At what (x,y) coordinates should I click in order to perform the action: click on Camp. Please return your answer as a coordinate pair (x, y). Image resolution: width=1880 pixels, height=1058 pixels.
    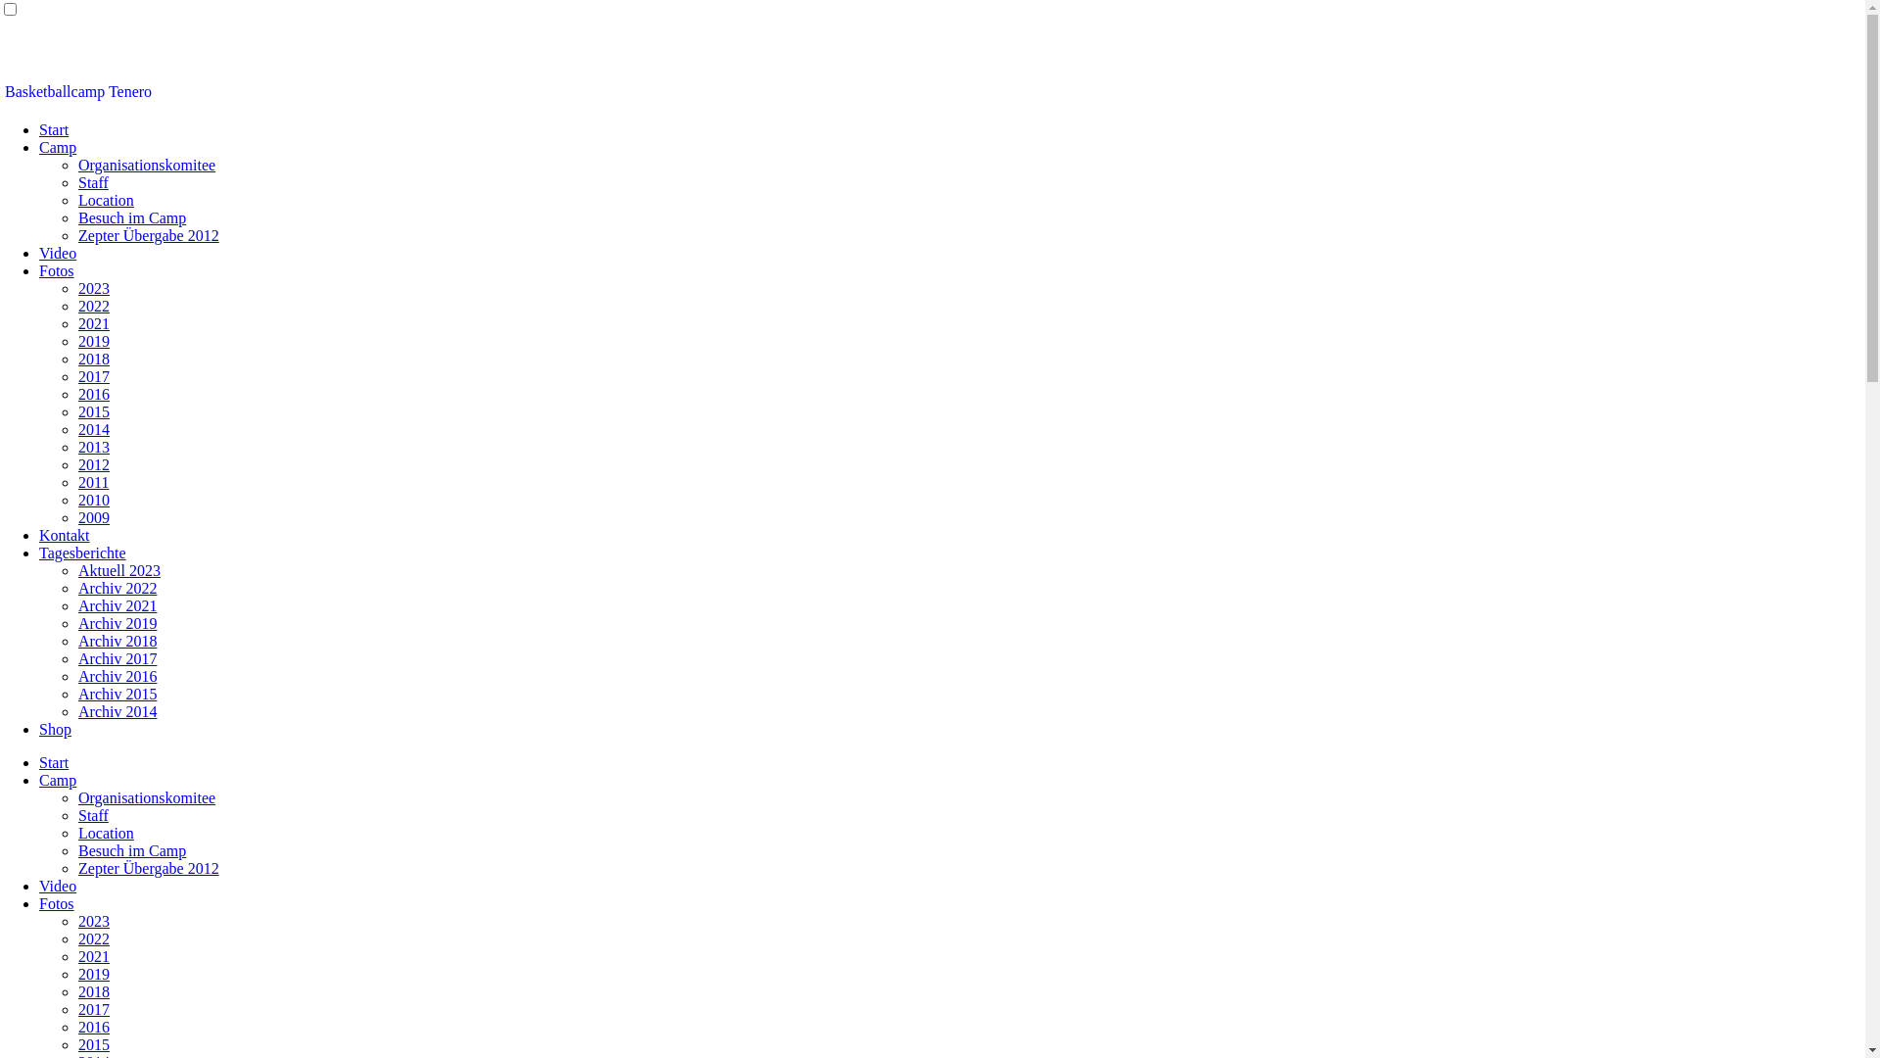
    Looking at the image, I should click on (58, 780).